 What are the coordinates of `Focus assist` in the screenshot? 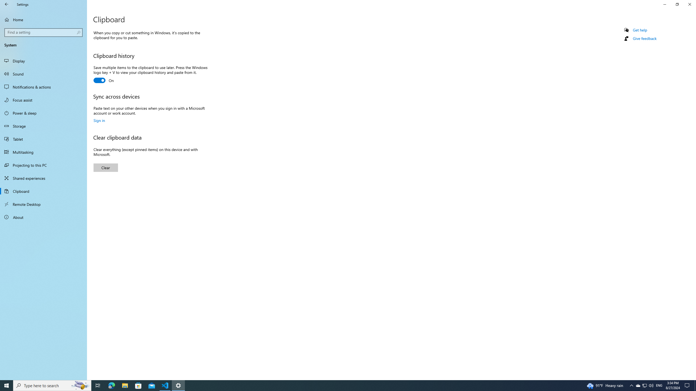 It's located at (43, 100).